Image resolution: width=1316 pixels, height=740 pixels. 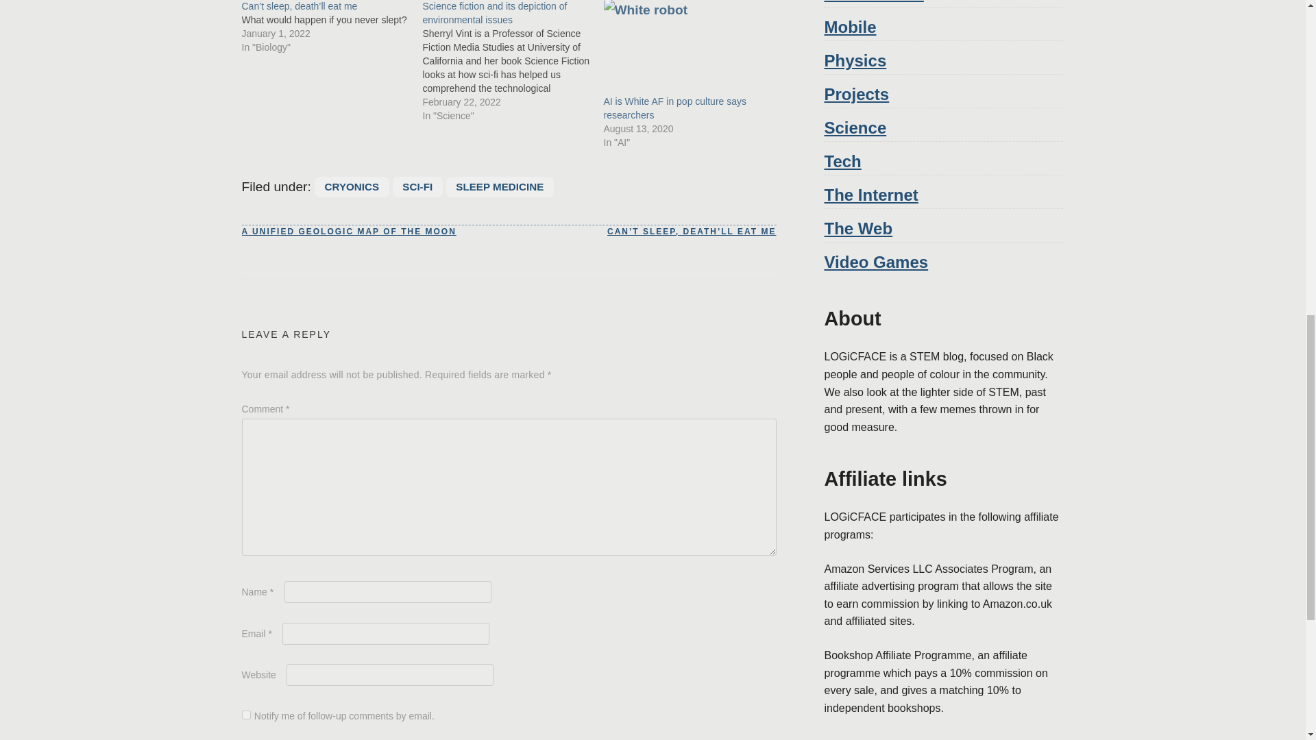 I want to click on AI is White AF in pop culture says researchers, so click(x=674, y=108).